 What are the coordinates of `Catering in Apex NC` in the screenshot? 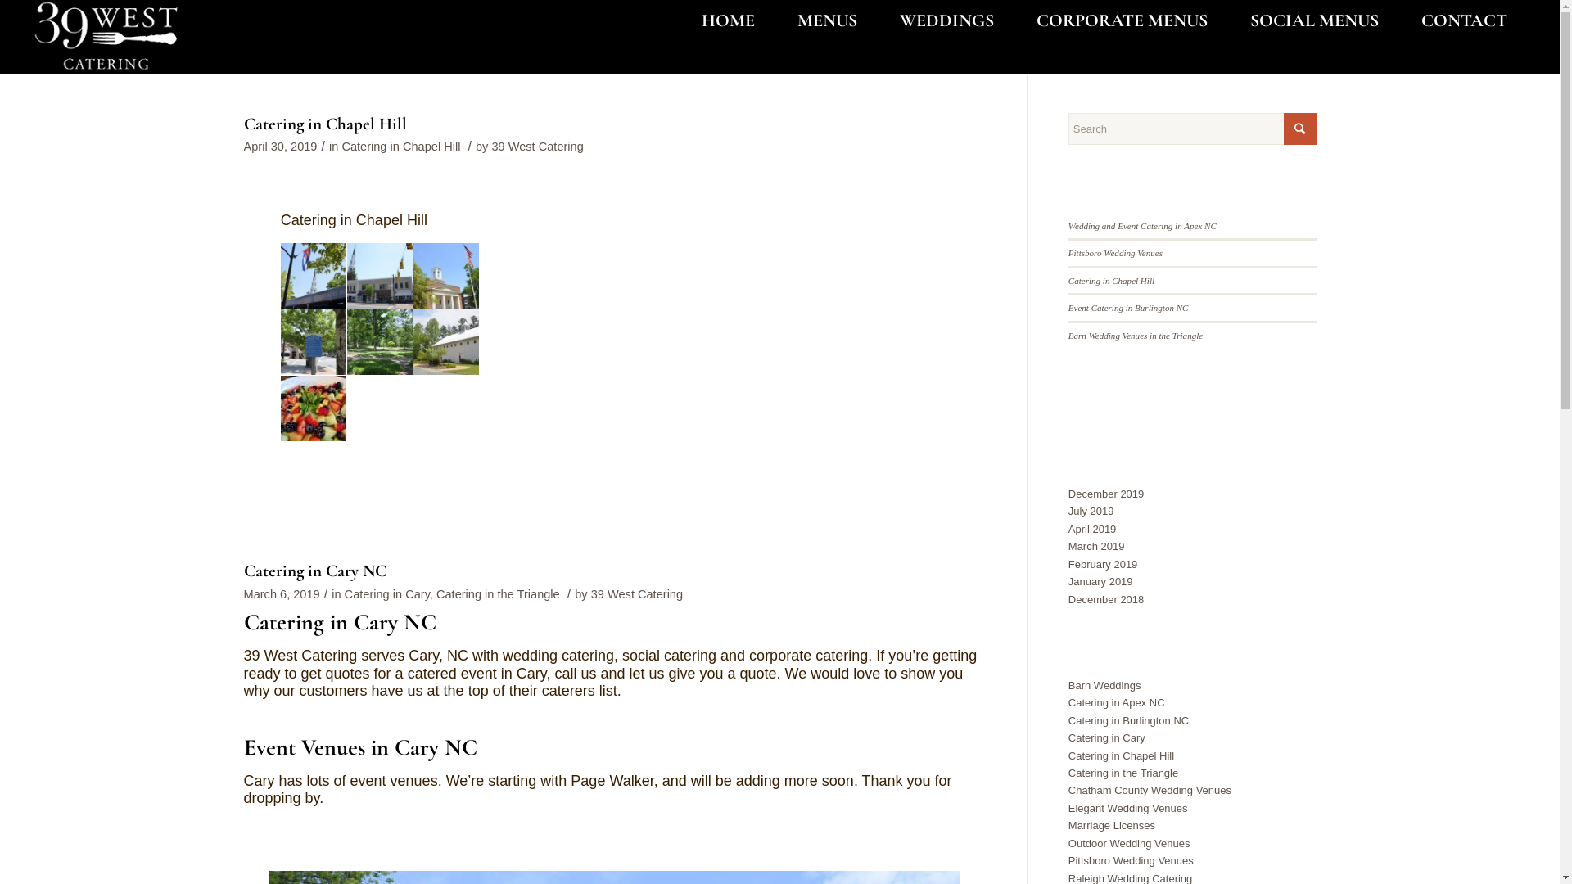 It's located at (1117, 702).